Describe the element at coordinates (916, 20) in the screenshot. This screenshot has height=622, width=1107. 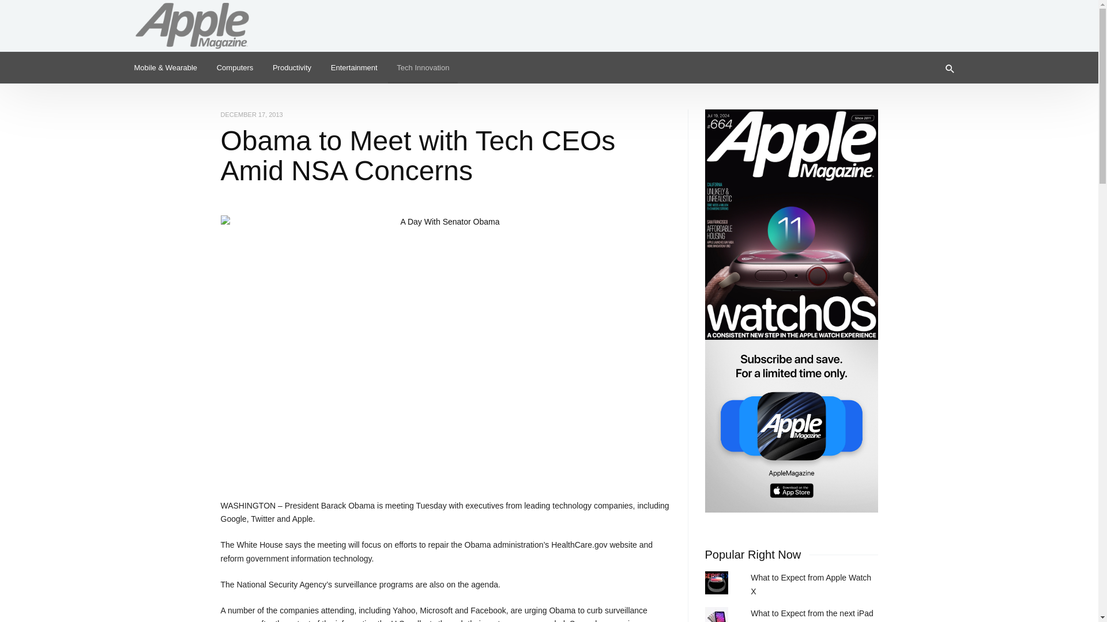
I see `Twitter` at that location.